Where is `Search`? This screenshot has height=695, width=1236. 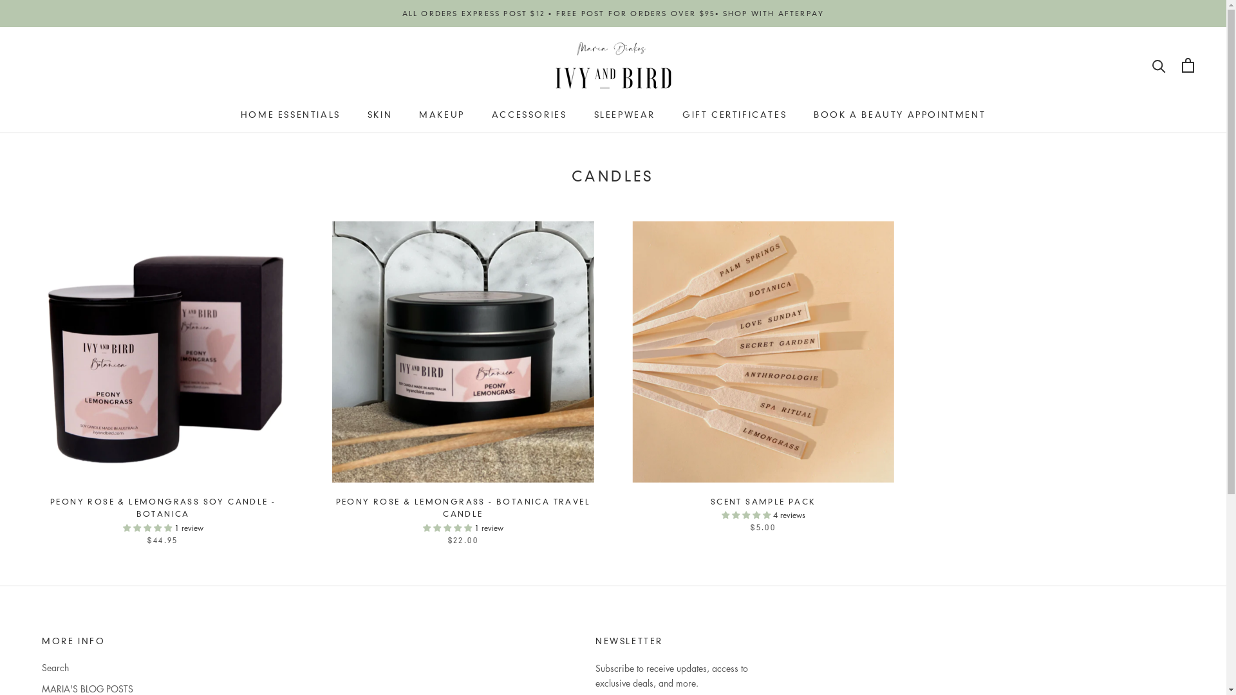 Search is located at coordinates (106, 668).